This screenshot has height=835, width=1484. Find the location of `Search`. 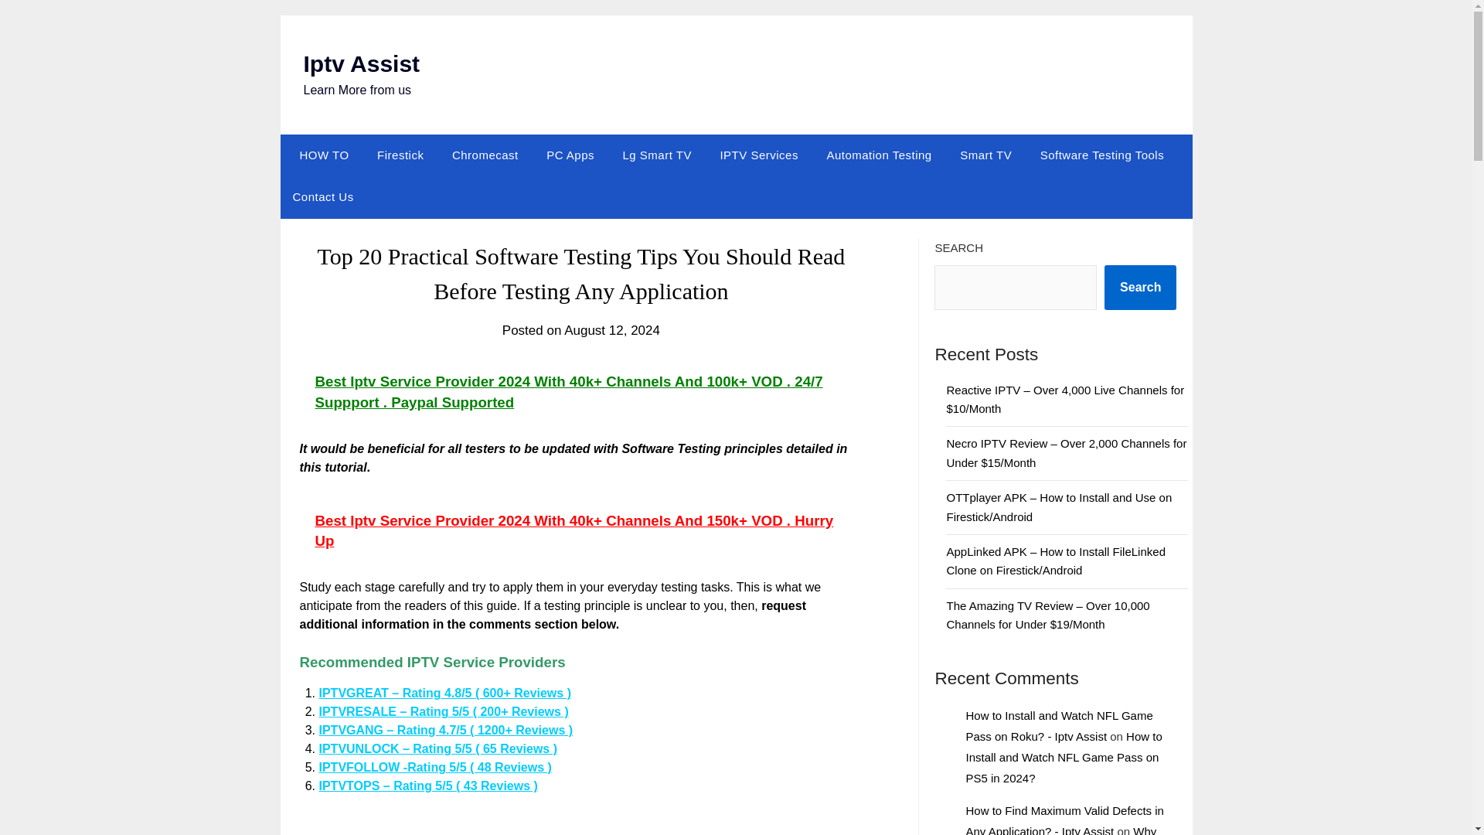

Search is located at coordinates (1140, 288).